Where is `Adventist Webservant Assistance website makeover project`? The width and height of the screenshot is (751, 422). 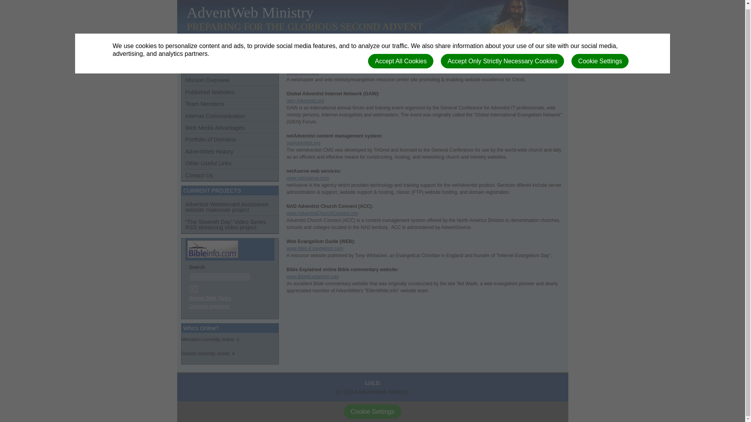 Adventist Webservant Assistance website makeover project is located at coordinates (230, 207).